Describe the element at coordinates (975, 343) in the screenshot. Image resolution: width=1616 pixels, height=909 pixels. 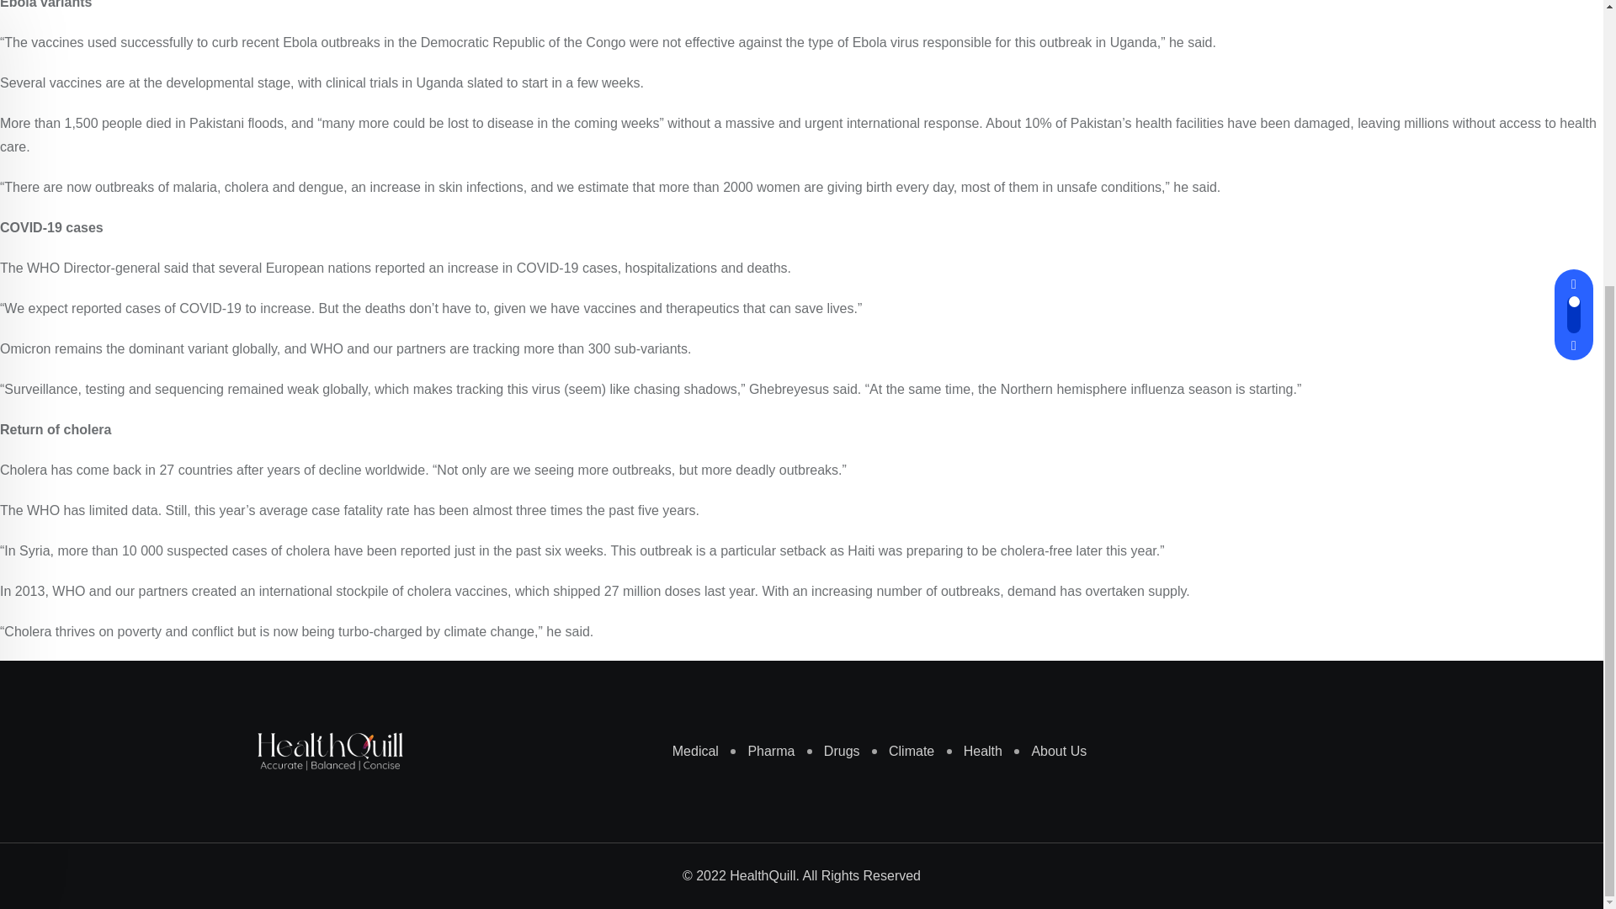
I see `Health` at that location.